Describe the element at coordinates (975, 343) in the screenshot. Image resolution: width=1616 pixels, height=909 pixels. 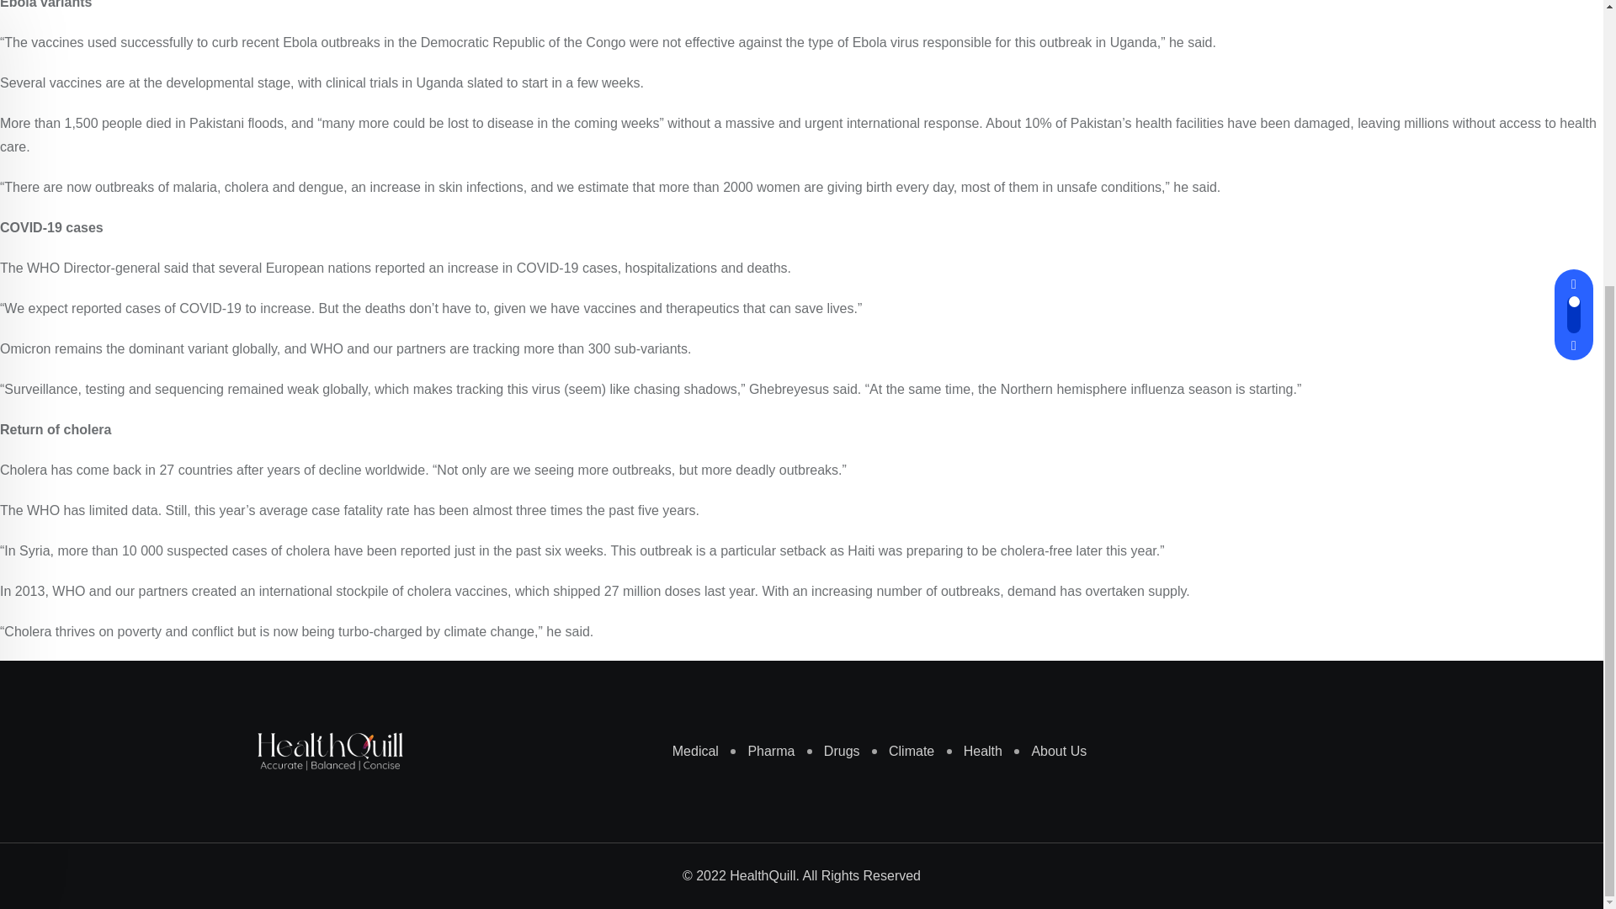
I see `Health` at that location.